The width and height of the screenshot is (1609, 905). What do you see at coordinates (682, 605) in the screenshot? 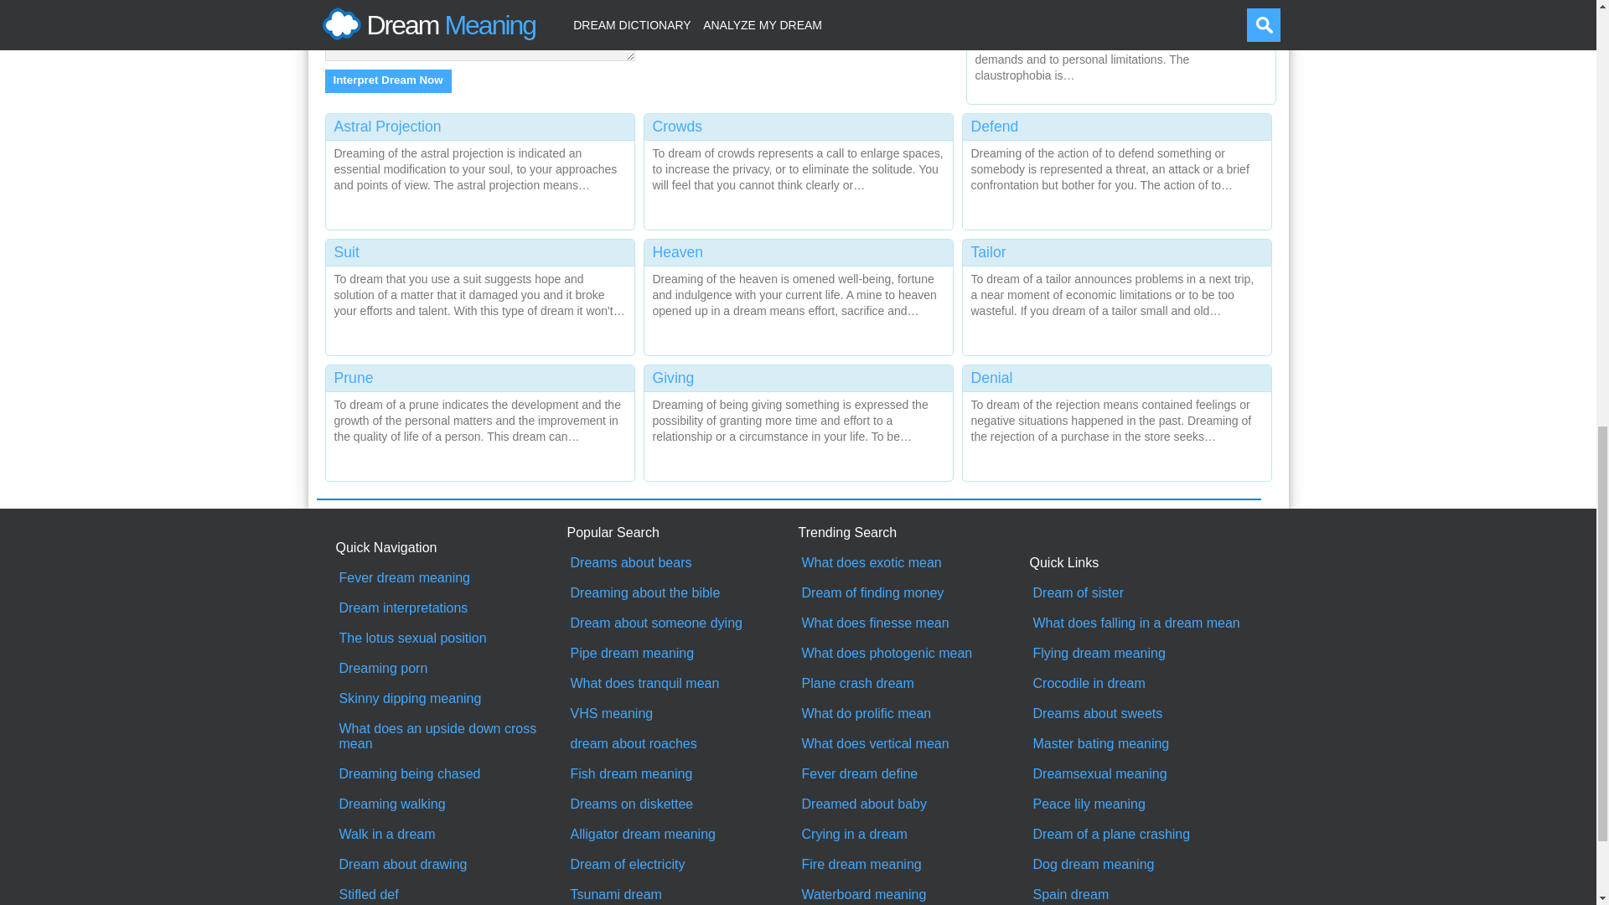
I see `VHS meaning` at bounding box center [682, 605].